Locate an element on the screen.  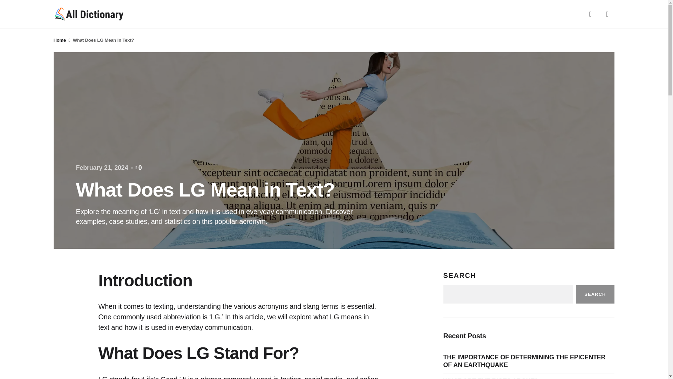
Home is located at coordinates (60, 40).